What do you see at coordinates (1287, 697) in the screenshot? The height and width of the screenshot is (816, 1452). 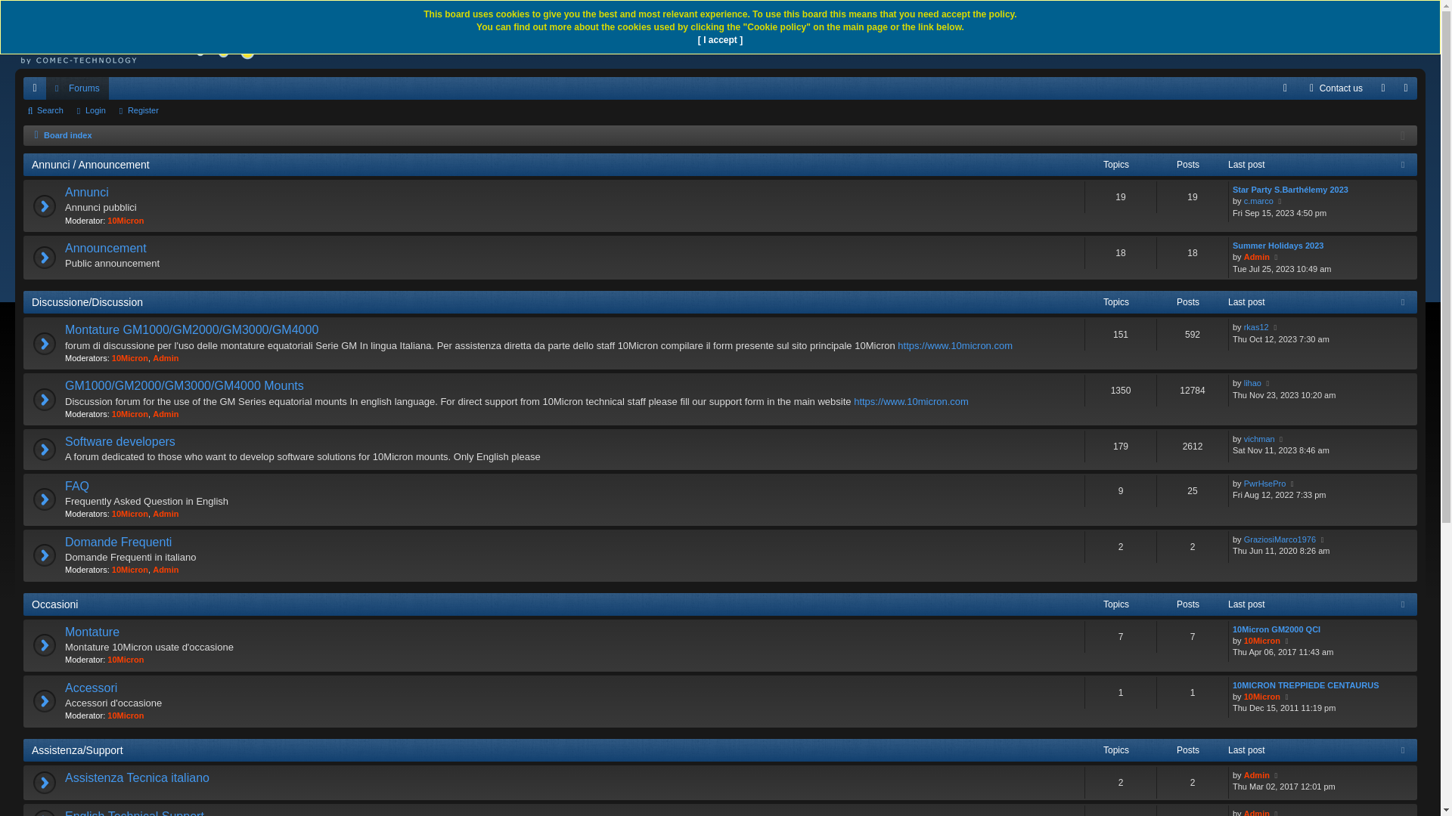 I see `View the latest post` at bounding box center [1287, 697].